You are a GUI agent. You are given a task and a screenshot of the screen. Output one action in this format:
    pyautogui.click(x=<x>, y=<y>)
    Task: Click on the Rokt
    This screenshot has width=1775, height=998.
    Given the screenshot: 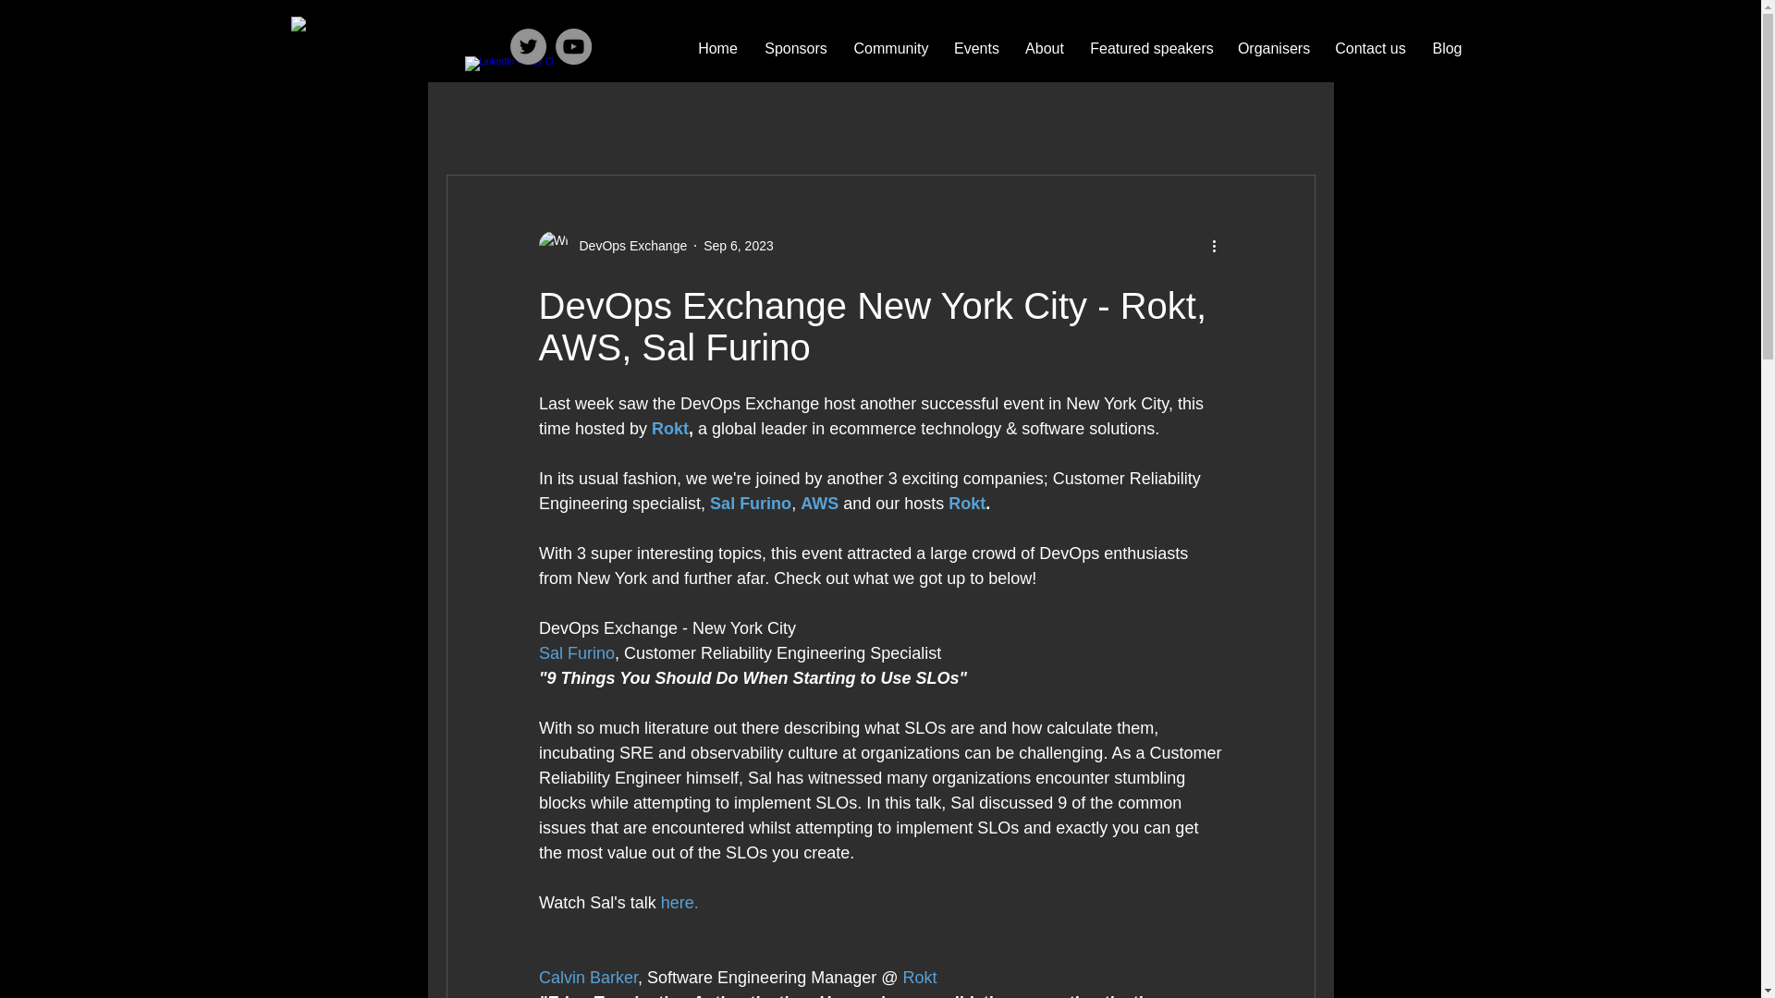 What is the action you would take?
    pyautogui.click(x=919, y=978)
    